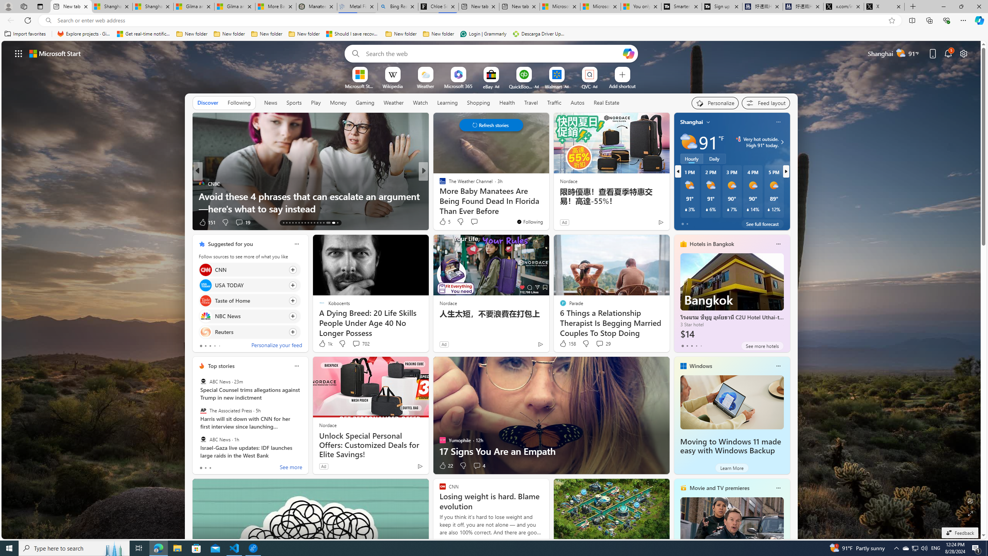 This screenshot has height=556, width=988. What do you see at coordinates (235, 7) in the screenshot?
I see `Gilma and Hector both pose tropical trouble for Hawaii` at bounding box center [235, 7].